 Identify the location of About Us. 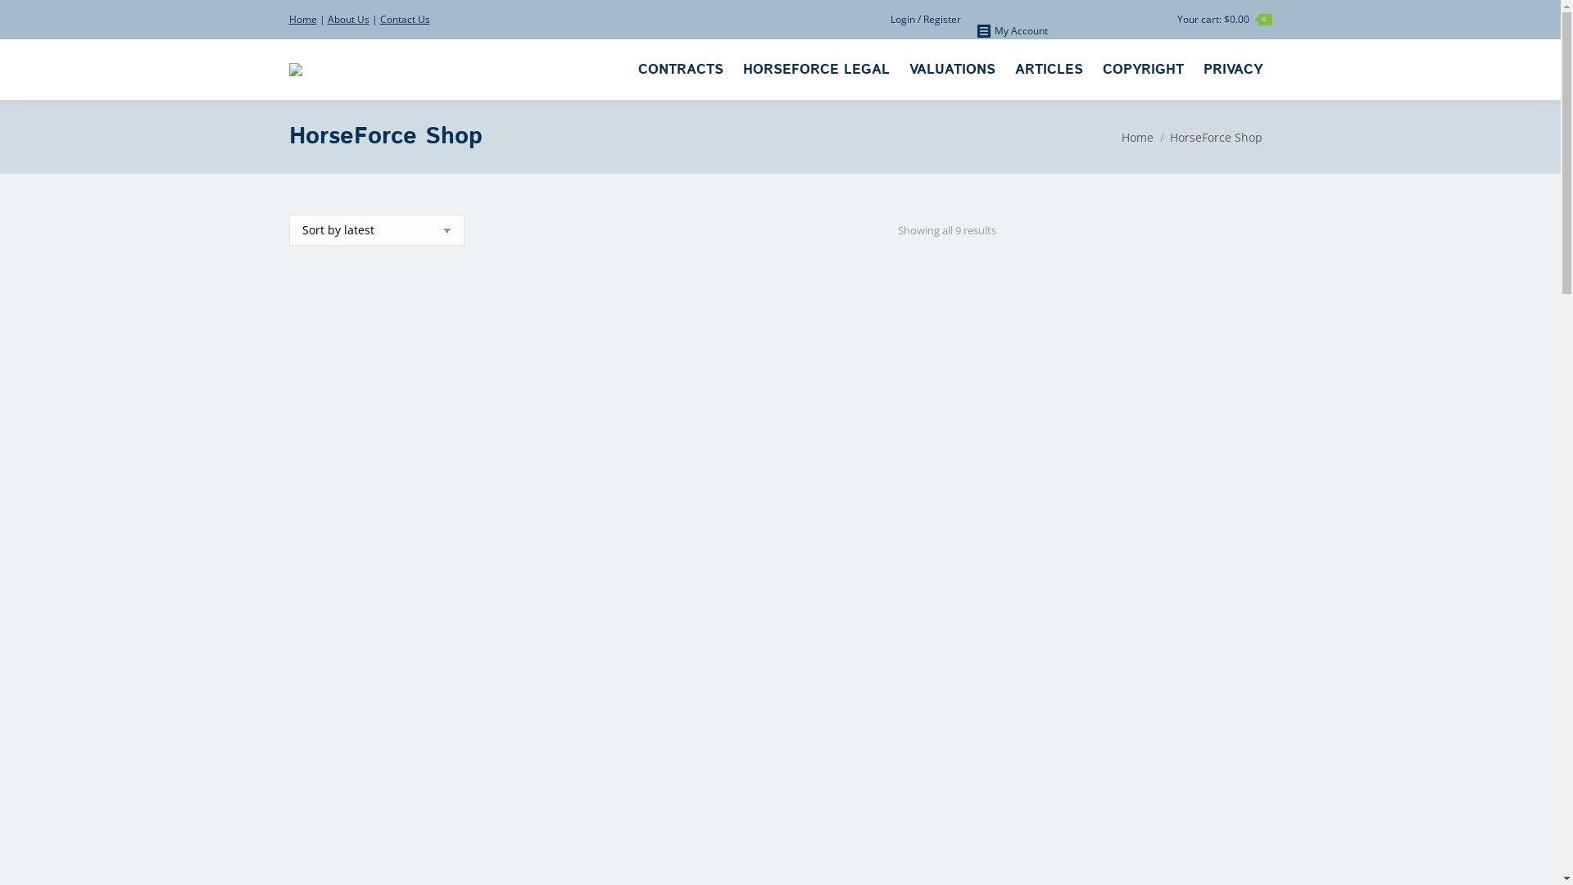
(349, 20).